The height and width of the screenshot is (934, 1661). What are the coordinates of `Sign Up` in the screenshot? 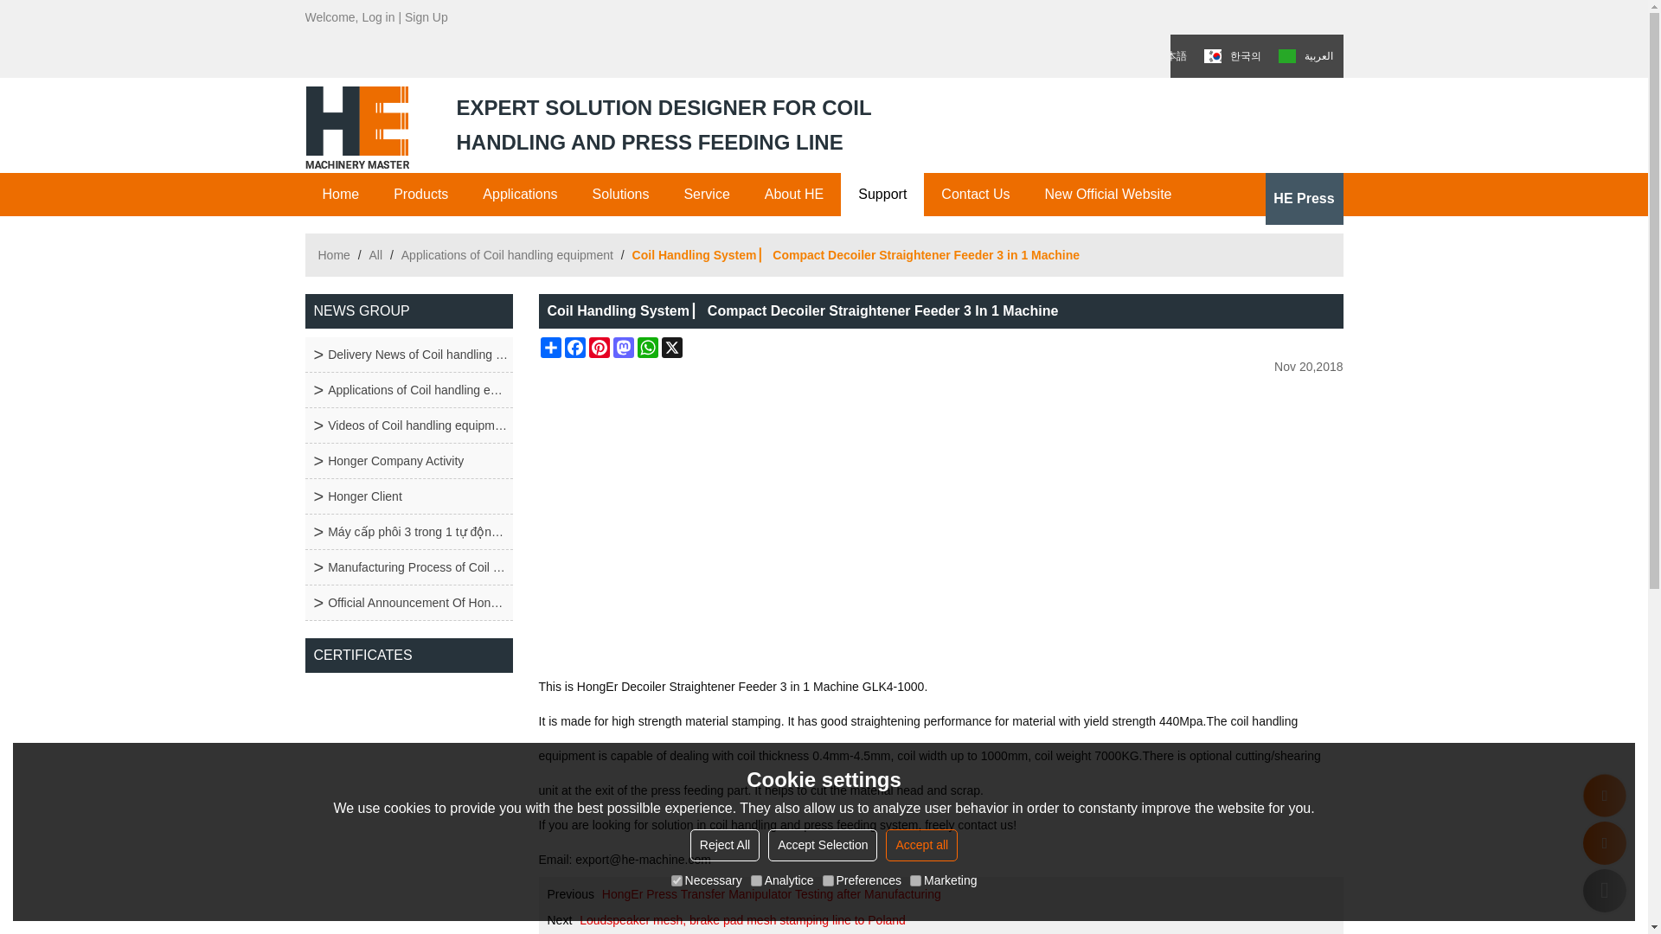 It's located at (426, 17).